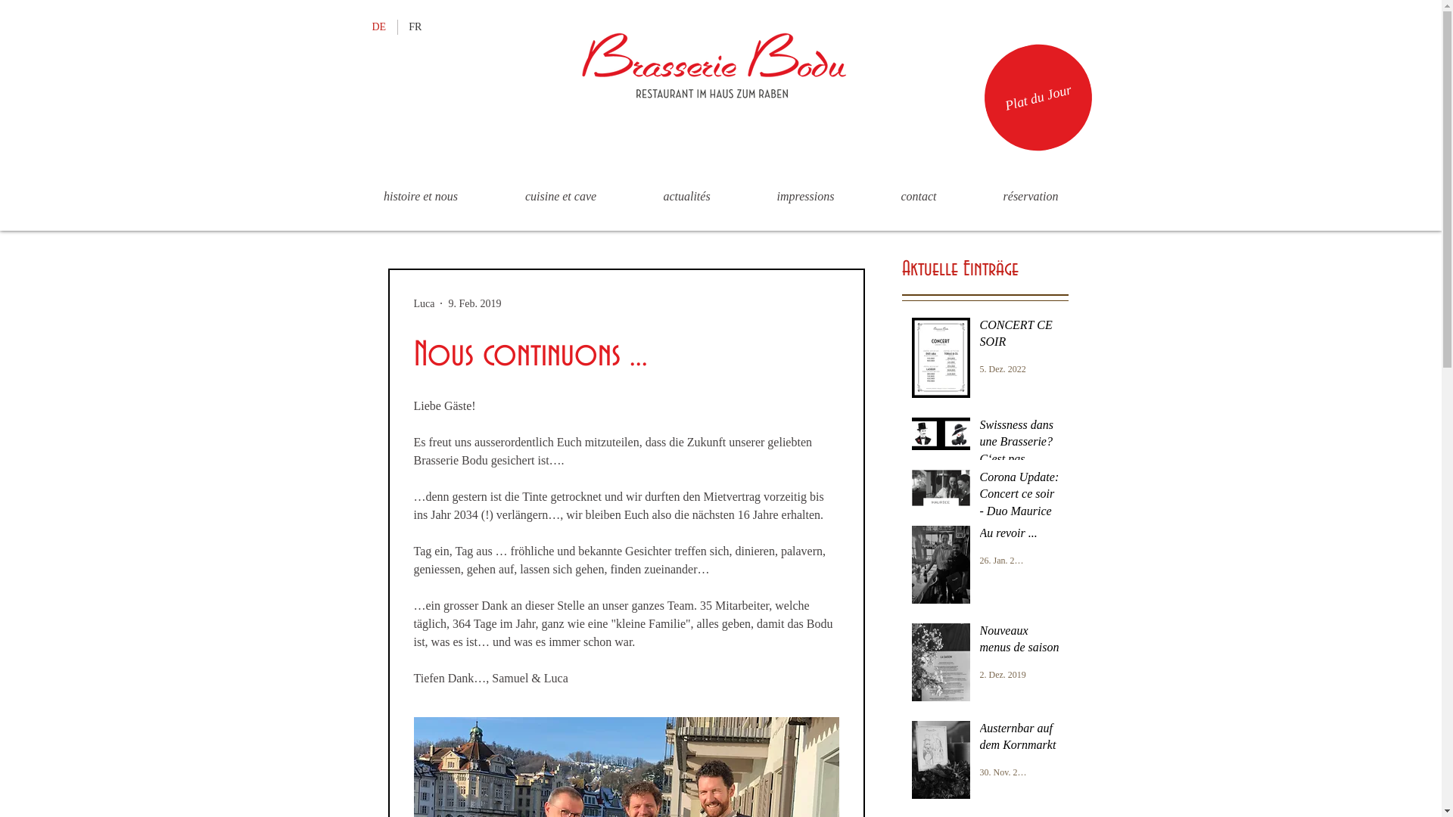  Describe the element at coordinates (1019, 536) in the screenshot. I see `Au revoir ...` at that location.